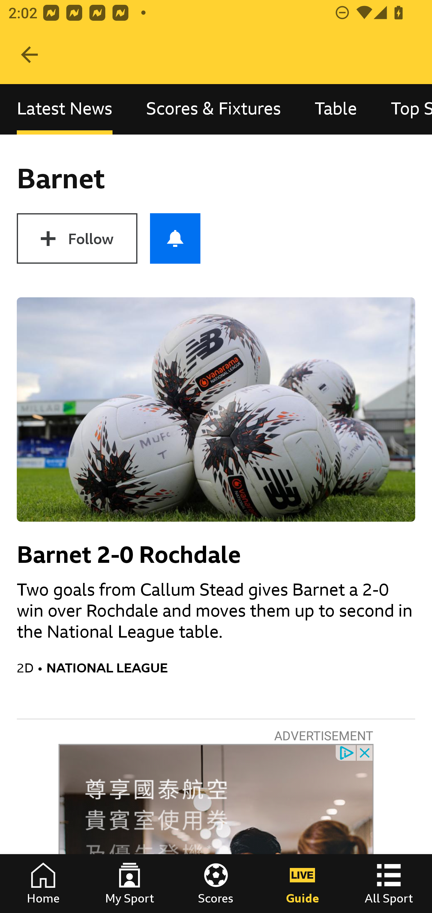 Image resolution: width=432 pixels, height=913 pixels. I want to click on NATIONAL LEAGUE In the section National League, so click(231, 668).